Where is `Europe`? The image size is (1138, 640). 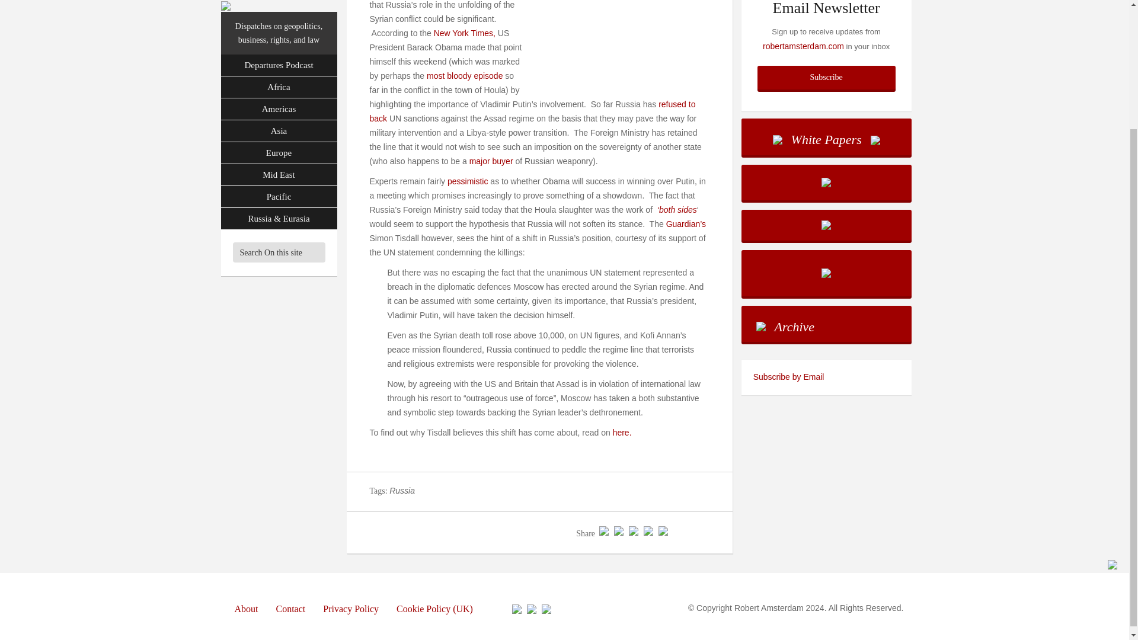 Europe is located at coordinates (279, 77).